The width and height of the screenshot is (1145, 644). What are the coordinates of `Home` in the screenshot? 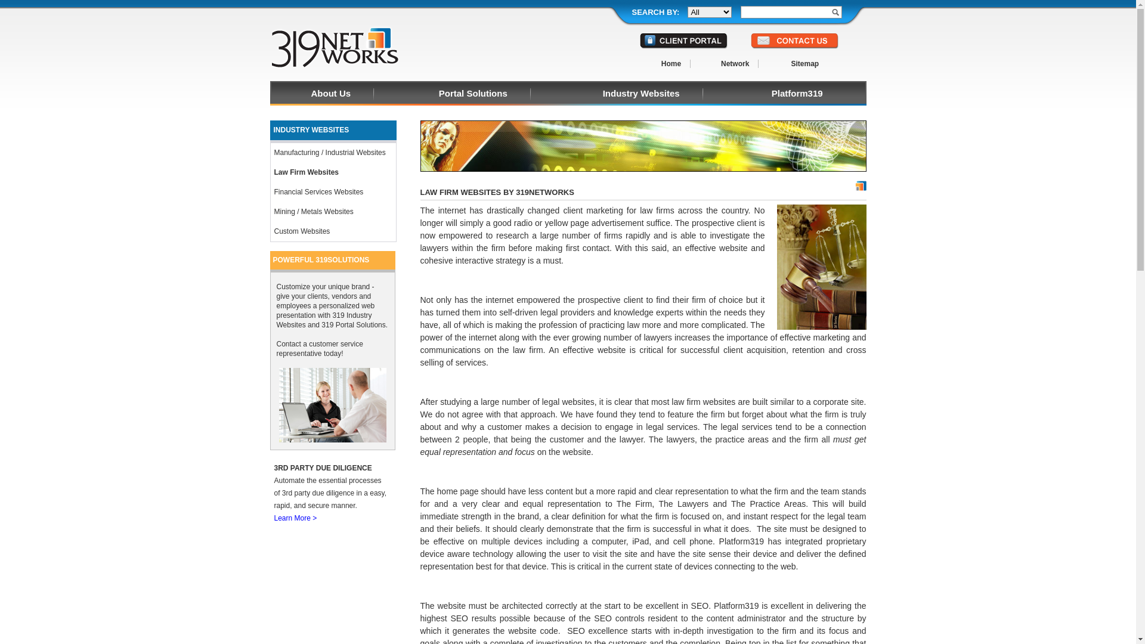 It's located at (671, 64).